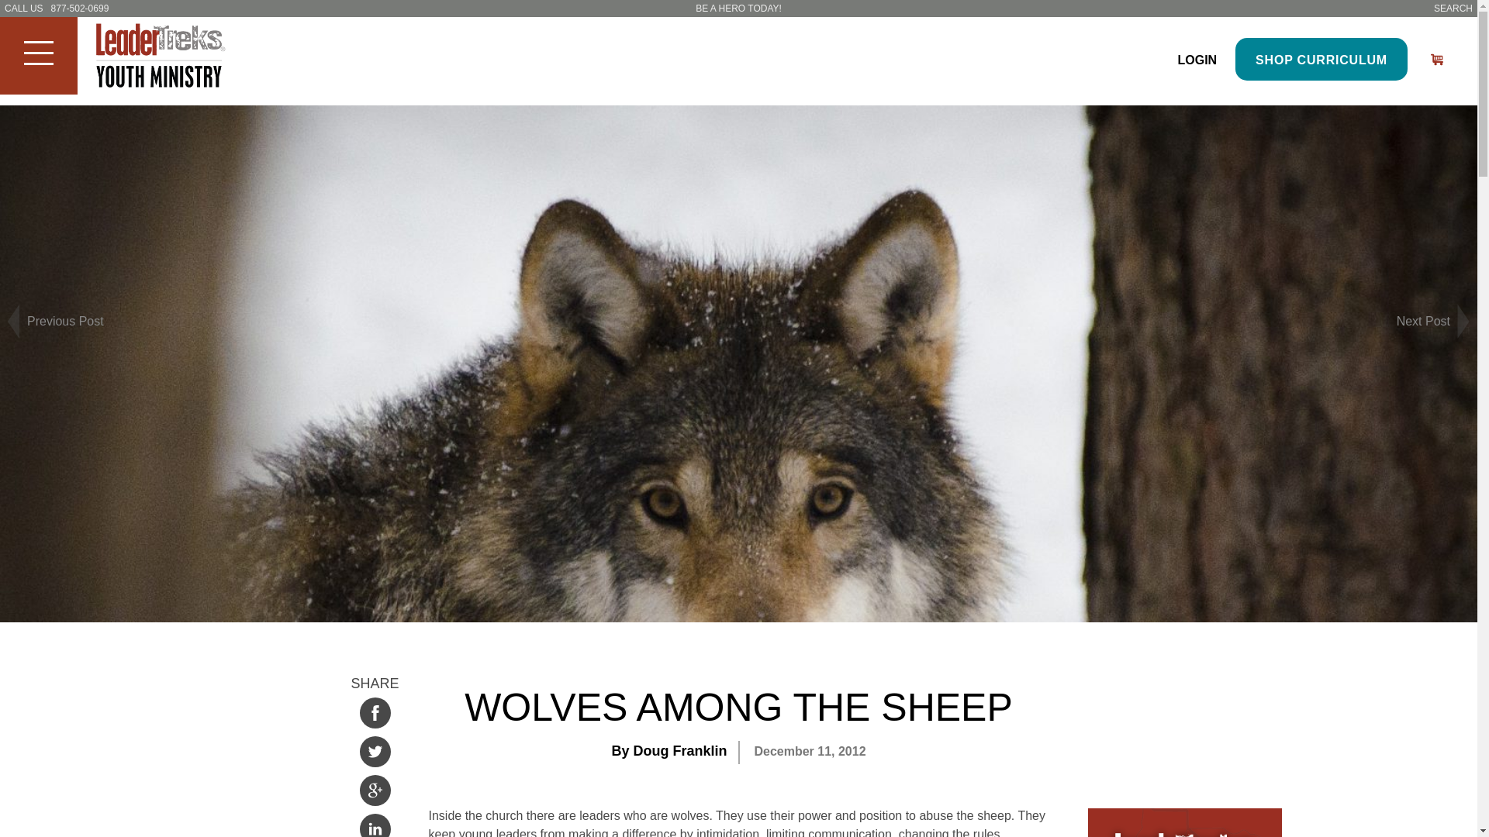 This screenshot has height=837, width=1489. What do you see at coordinates (172, 57) in the screenshot?
I see `LEADERTREKS YOUTH MINISTRY` at bounding box center [172, 57].